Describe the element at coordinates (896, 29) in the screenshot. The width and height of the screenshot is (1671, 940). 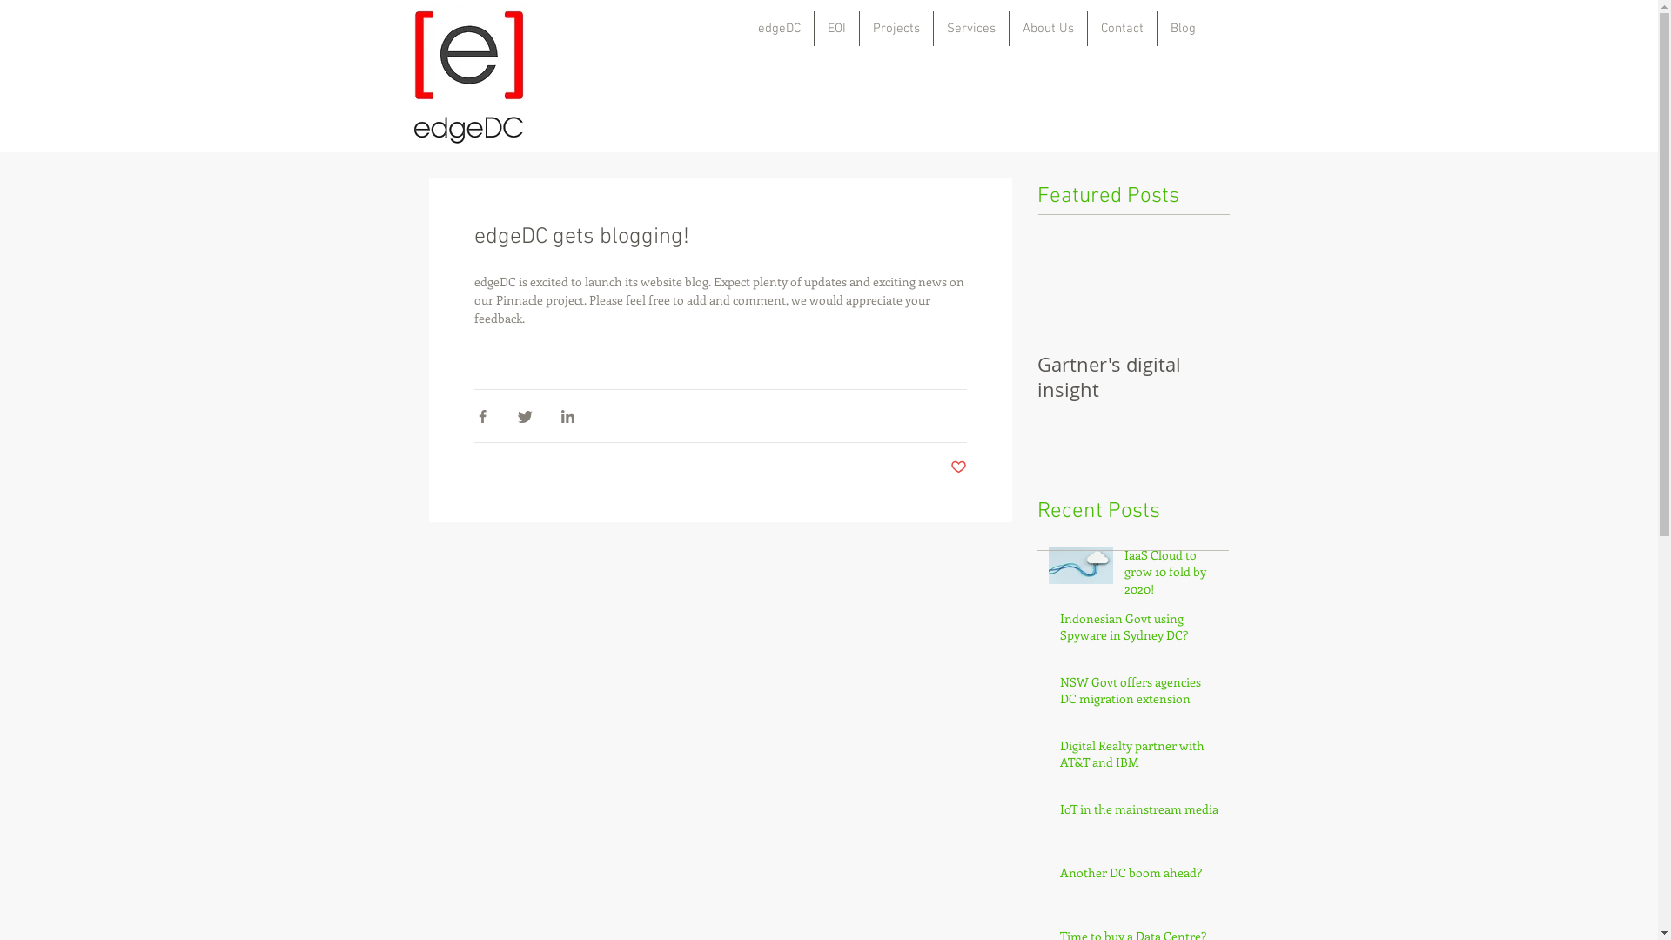
I see `Projects` at that location.